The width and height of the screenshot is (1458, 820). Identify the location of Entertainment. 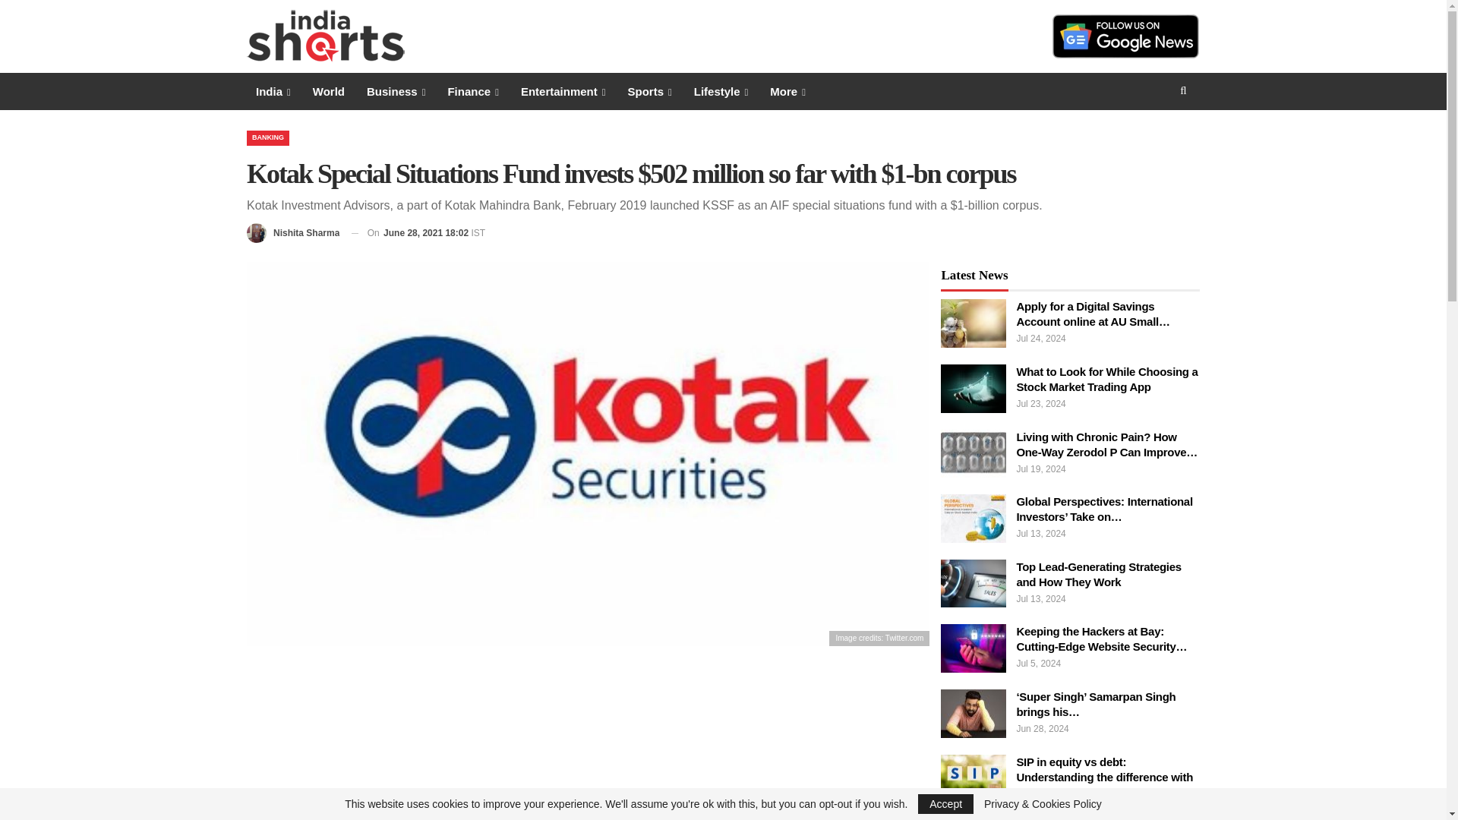
(563, 91).